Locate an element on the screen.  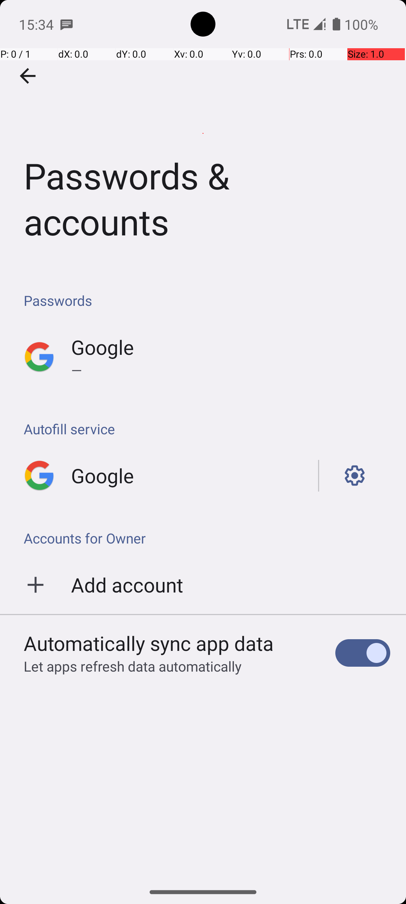
Automatically sync app data is located at coordinates (149, 643).